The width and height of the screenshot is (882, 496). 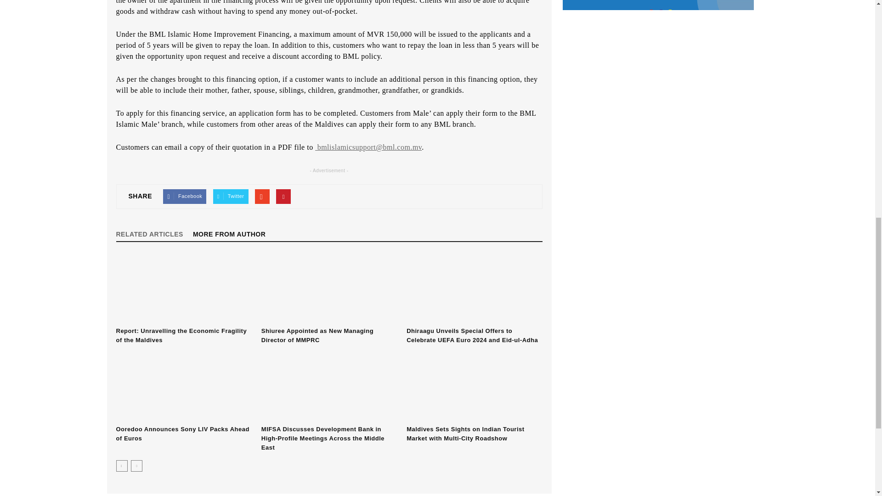 I want to click on Shiuree Appointed as New Managing Director of MMPRC, so click(x=317, y=335).